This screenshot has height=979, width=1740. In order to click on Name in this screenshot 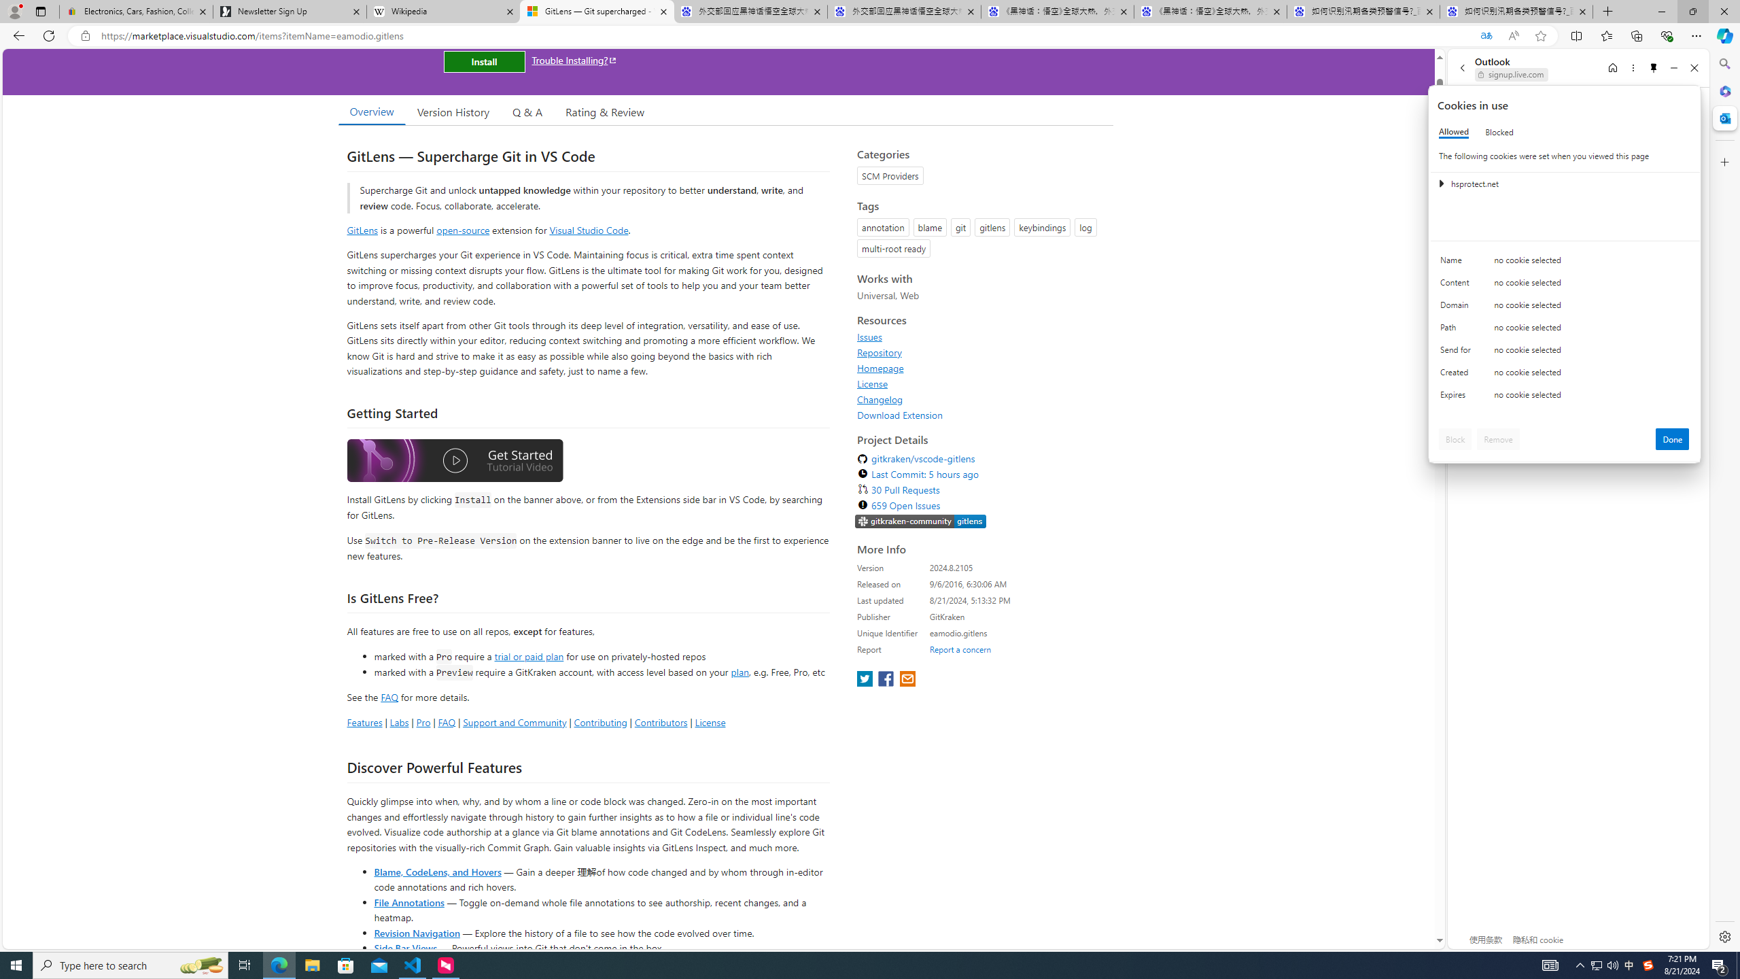, I will do `click(1458, 263)`.